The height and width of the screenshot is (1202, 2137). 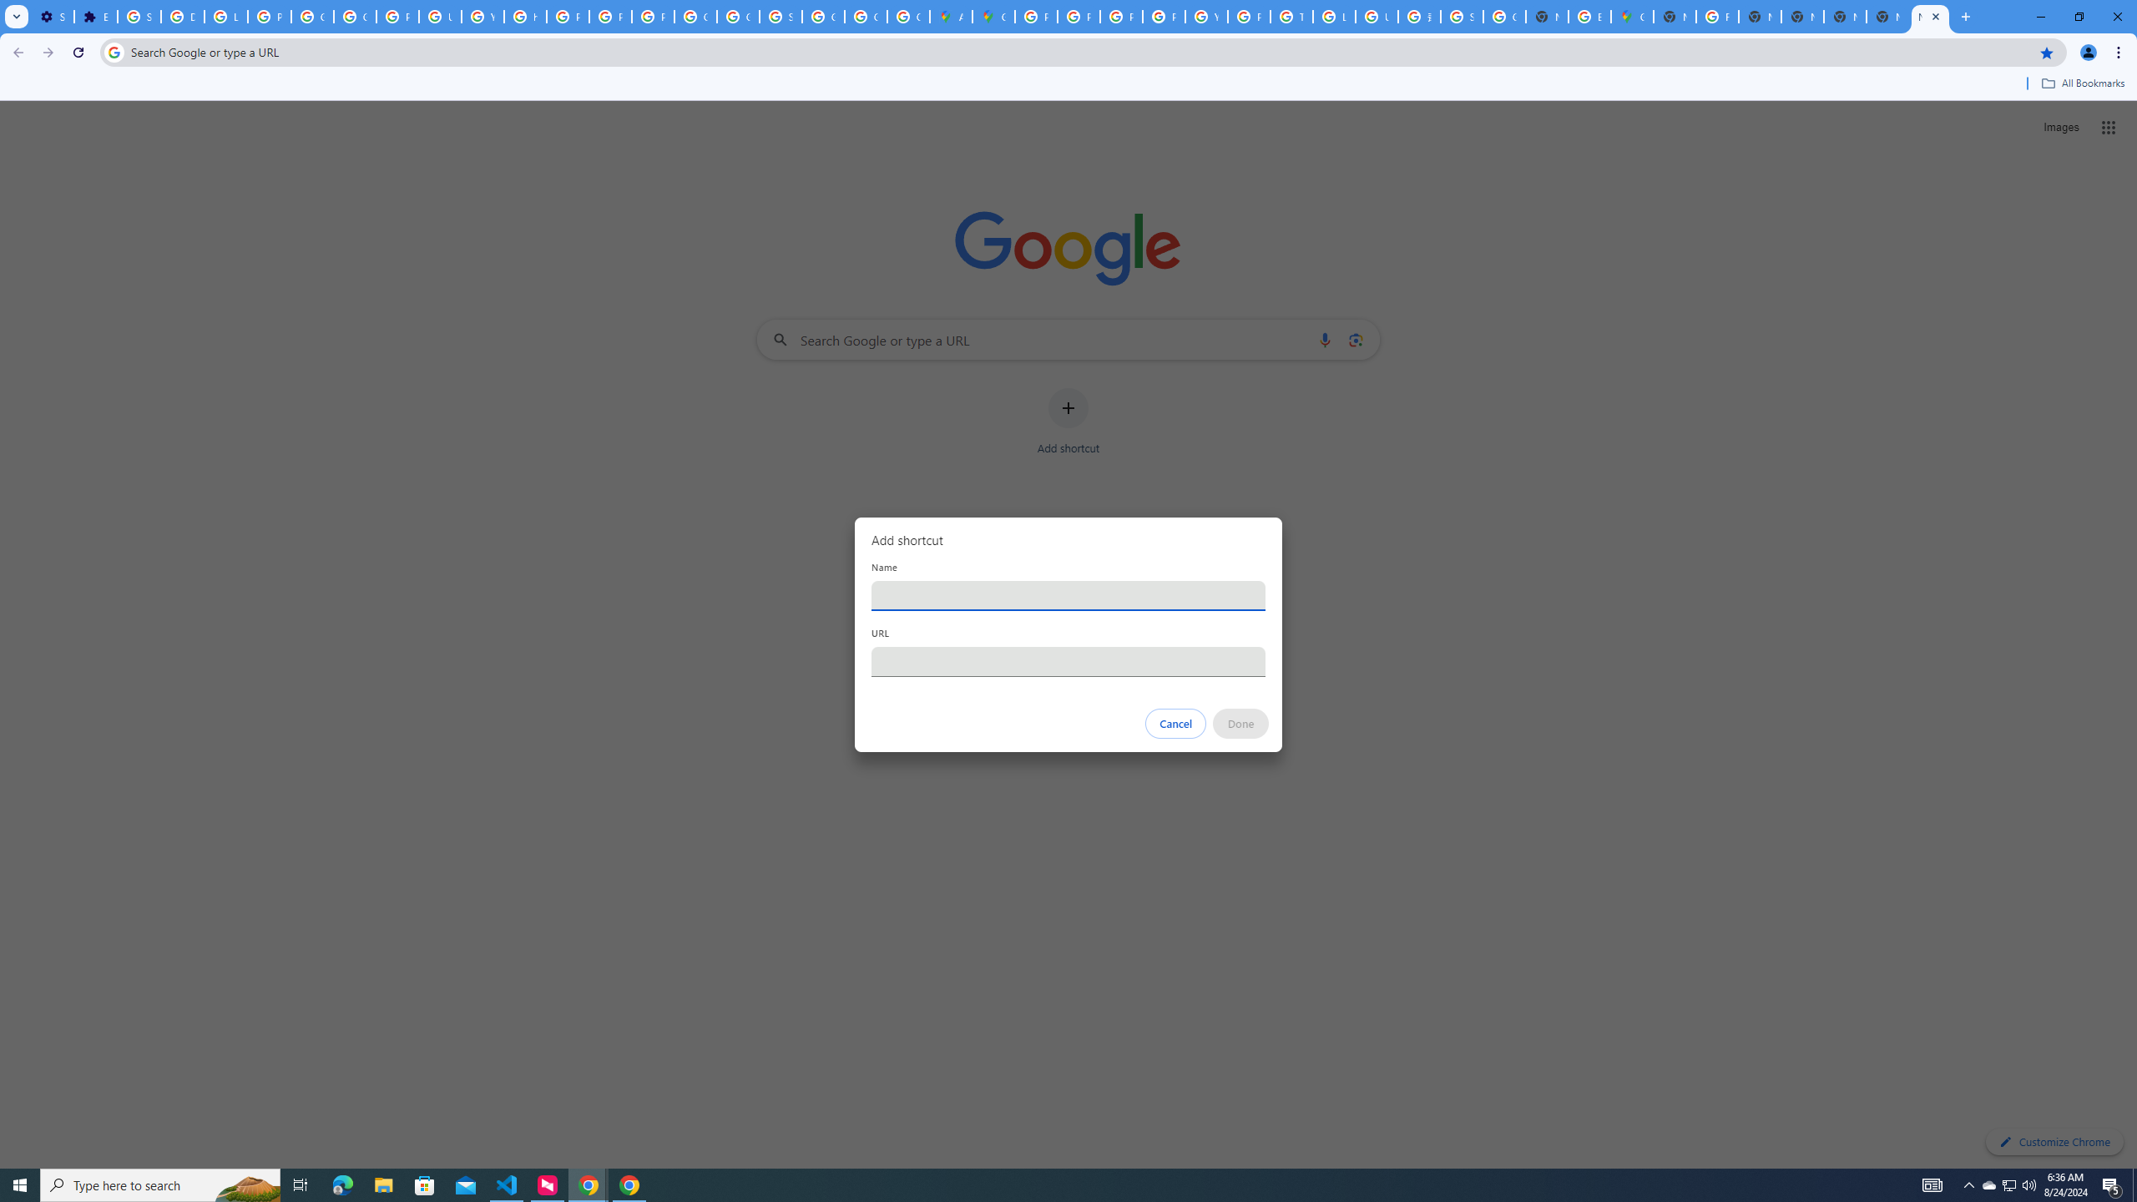 I want to click on Google Maps, so click(x=1631, y=17).